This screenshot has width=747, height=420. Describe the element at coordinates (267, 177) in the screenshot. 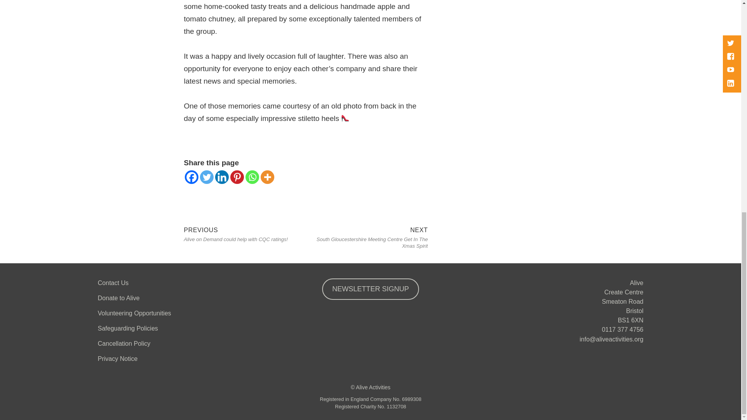

I see `More` at that location.